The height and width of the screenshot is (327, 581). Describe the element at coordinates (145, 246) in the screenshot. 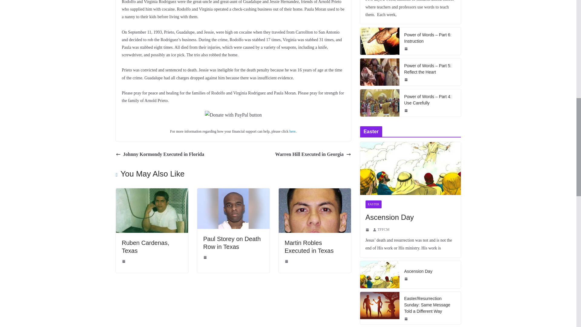

I see `Ruben Cardenas, Texas` at that location.